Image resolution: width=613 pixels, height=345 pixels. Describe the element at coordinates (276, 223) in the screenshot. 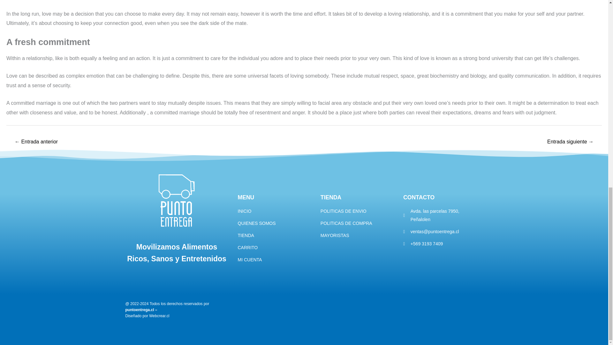

I see `QUIENES SOMOS` at that location.